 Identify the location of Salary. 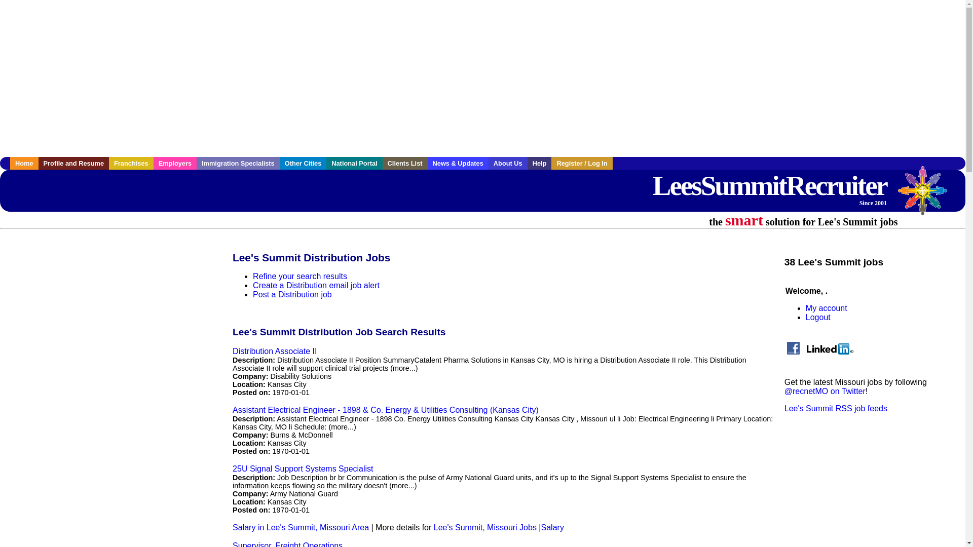
(552, 527).